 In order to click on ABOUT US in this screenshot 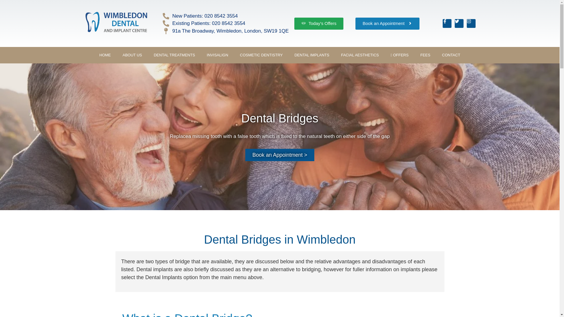, I will do `click(132, 55)`.